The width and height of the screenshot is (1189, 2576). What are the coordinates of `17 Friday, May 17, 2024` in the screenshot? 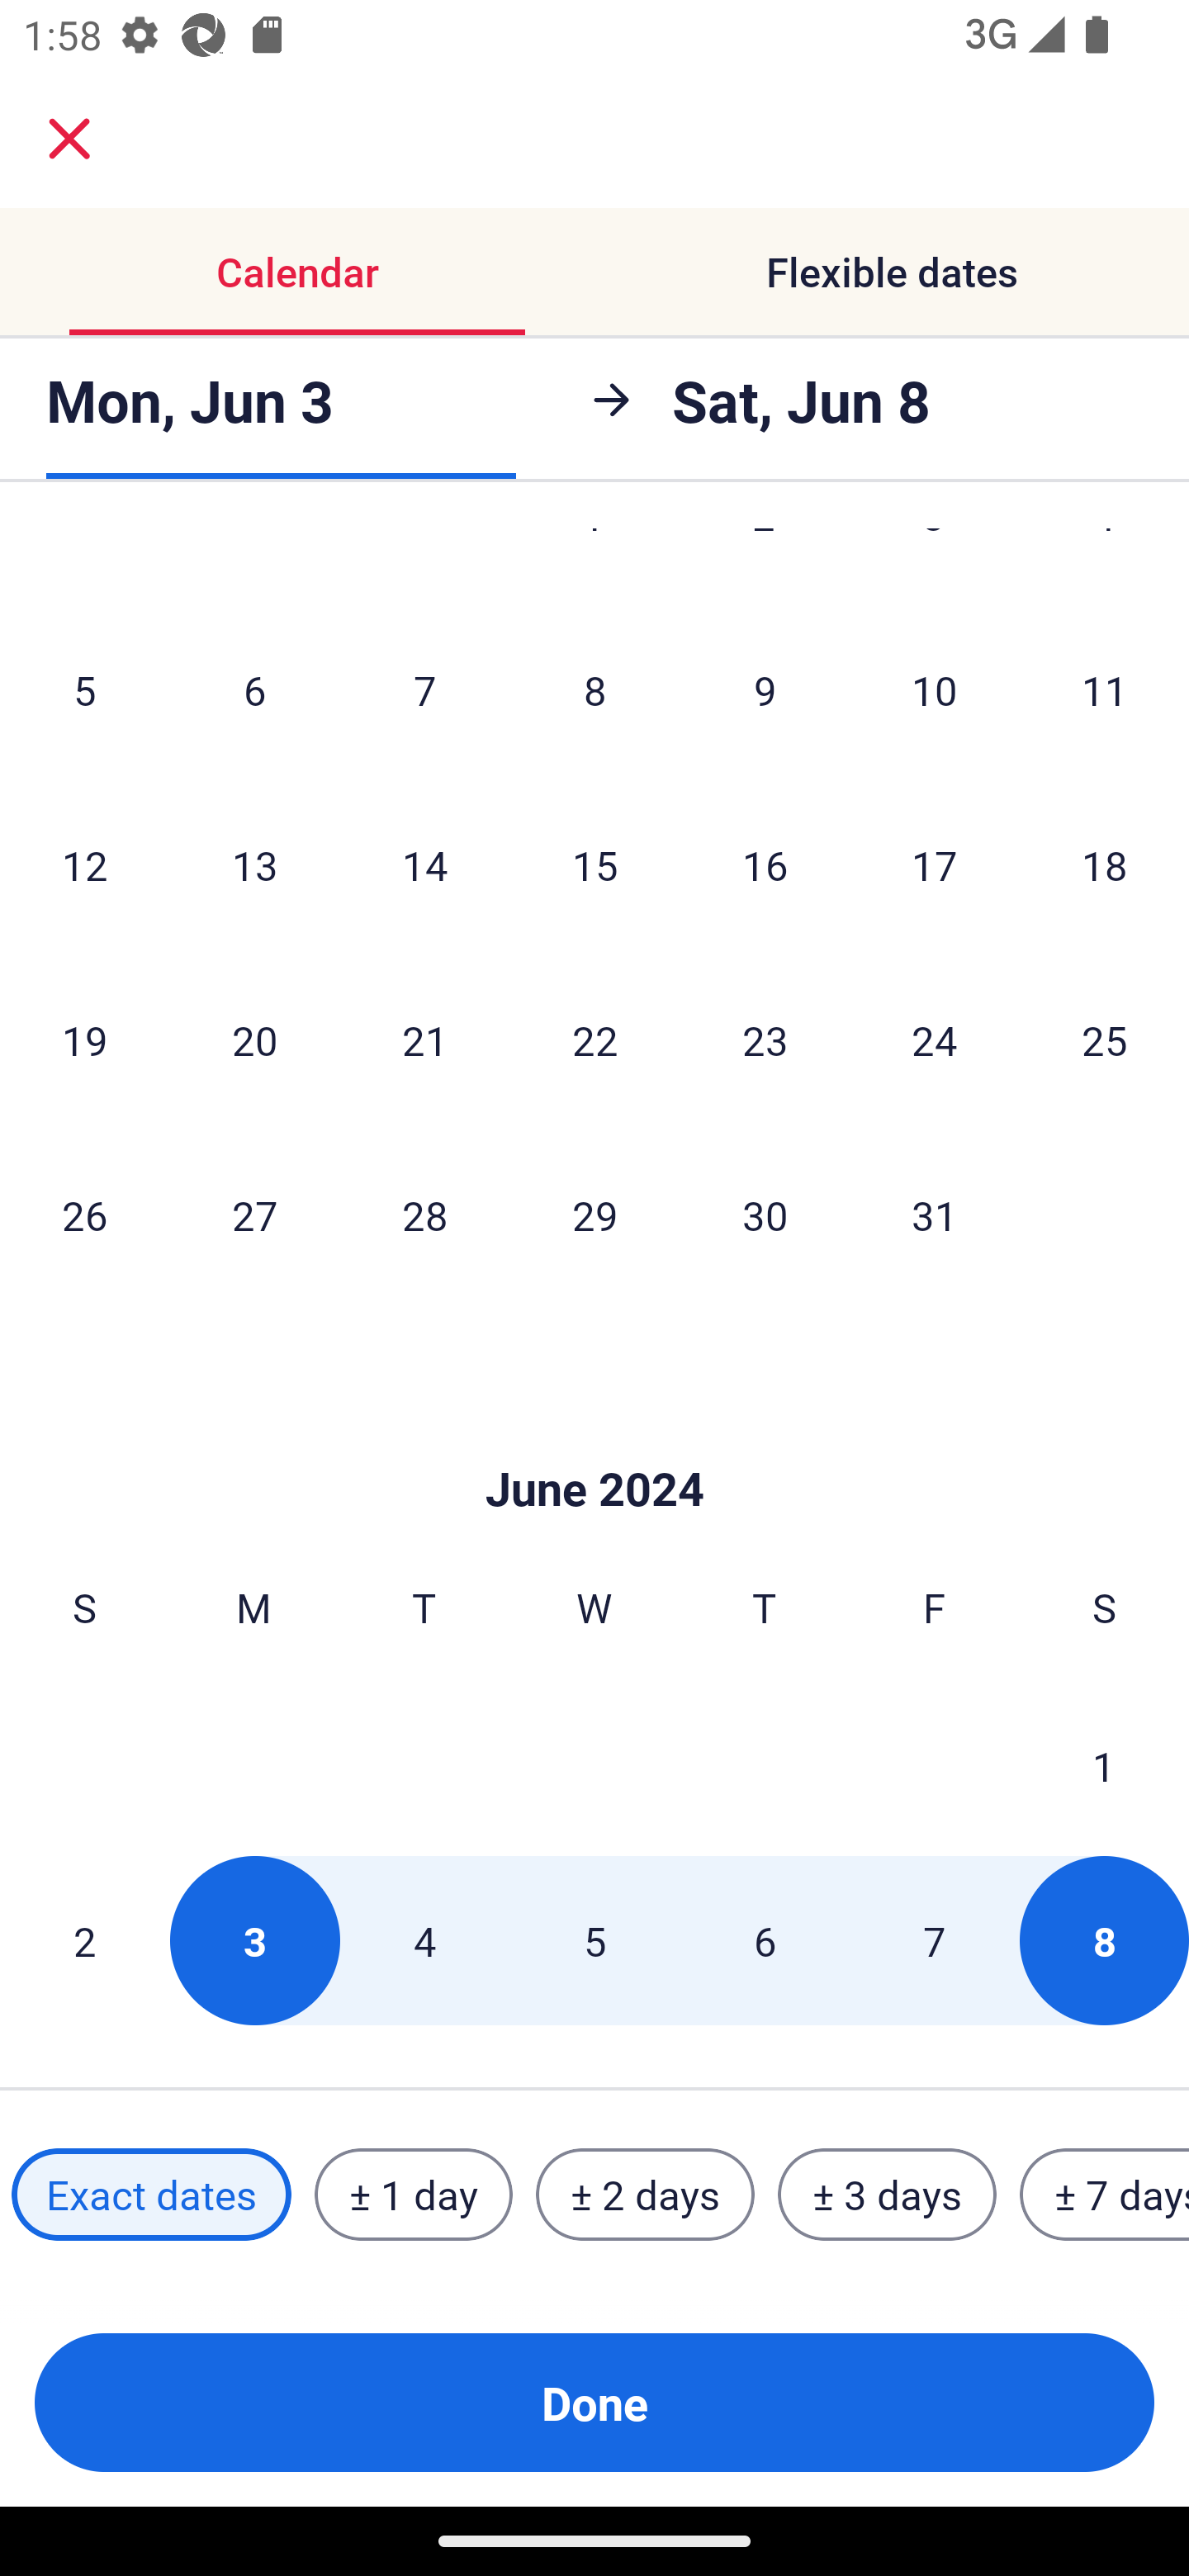 It's located at (935, 865).